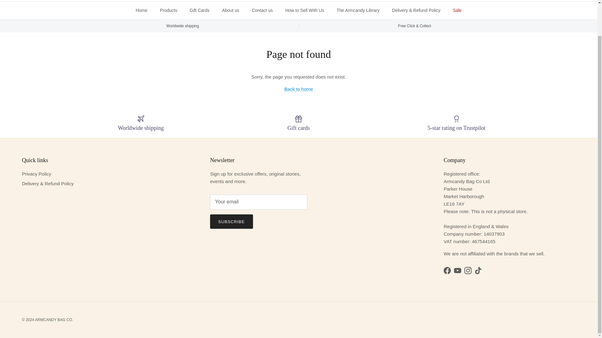  I want to click on ARMCANDY BAG CO on YouTube, so click(457, 270).